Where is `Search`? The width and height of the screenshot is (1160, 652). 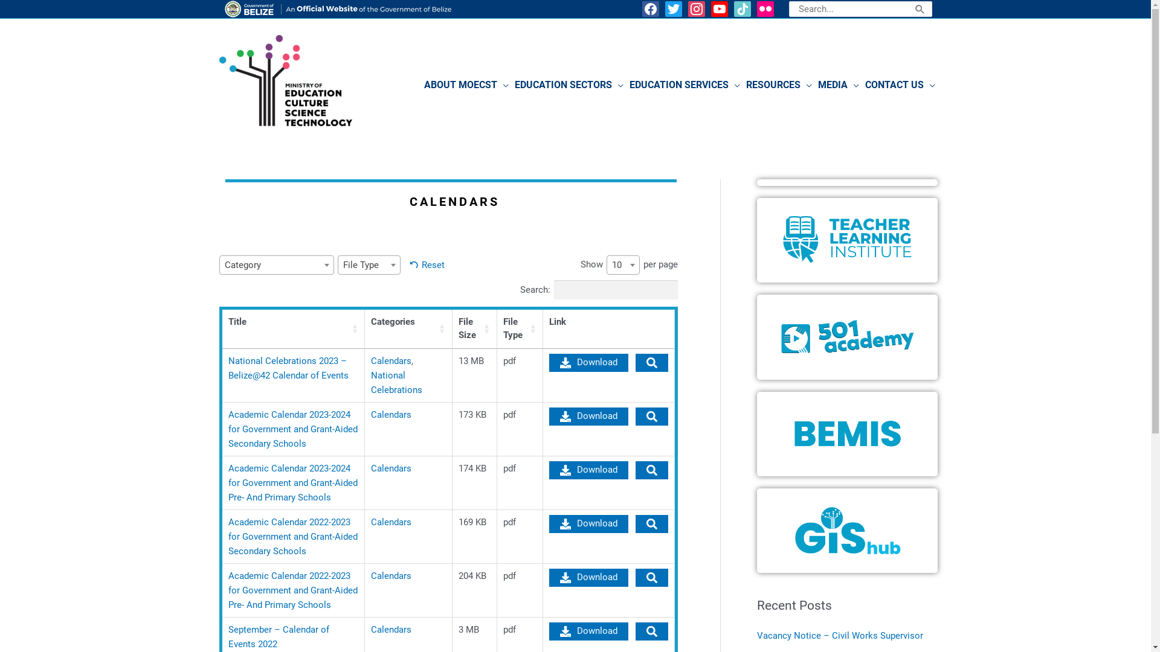
Search is located at coordinates (920, 9).